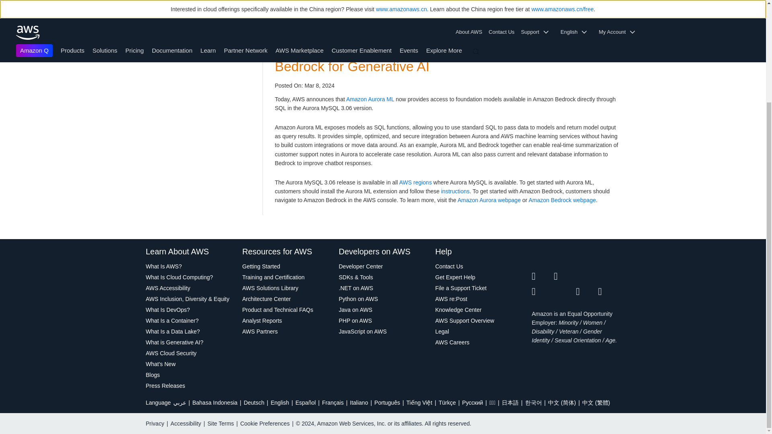 This screenshot has height=434, width=772. What do you see at coordinates (610, 291) in the screenshot?
I see `Email` at bounding box center [610, 291].